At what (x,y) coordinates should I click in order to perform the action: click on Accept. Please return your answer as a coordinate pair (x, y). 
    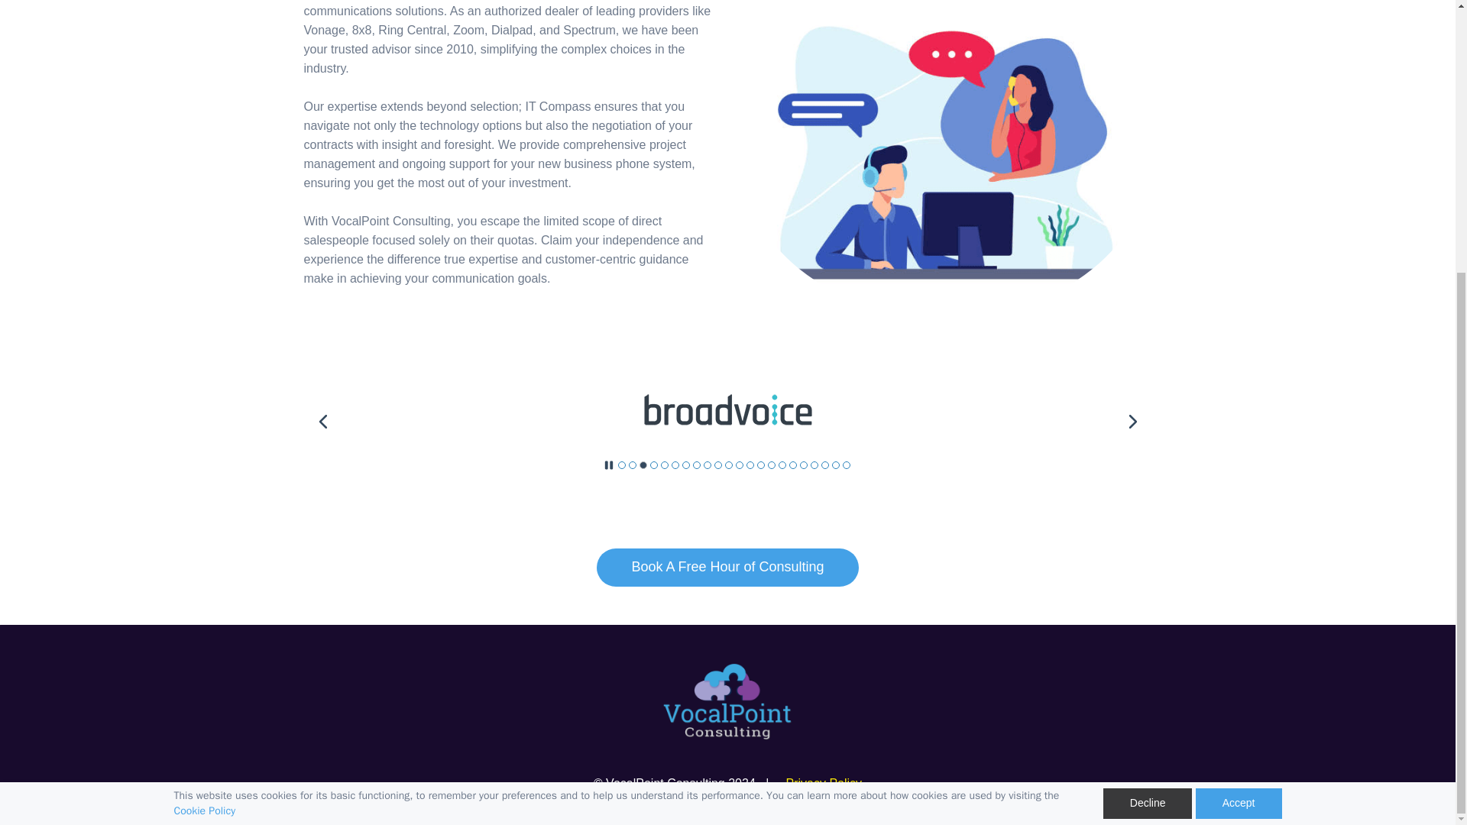
    Looking at the image, I should click on (1239, 404).